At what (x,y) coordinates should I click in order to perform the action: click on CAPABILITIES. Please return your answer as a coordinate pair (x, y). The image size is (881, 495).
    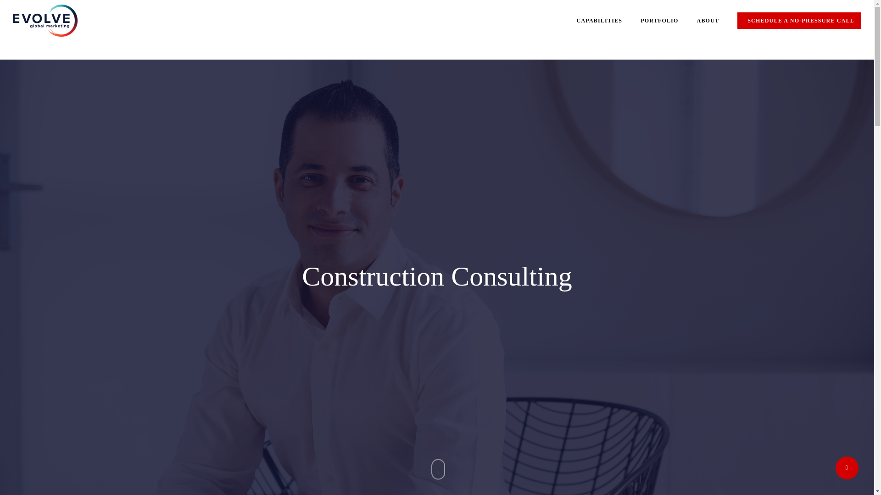
    Looking at the image, I should click on (600, 20).